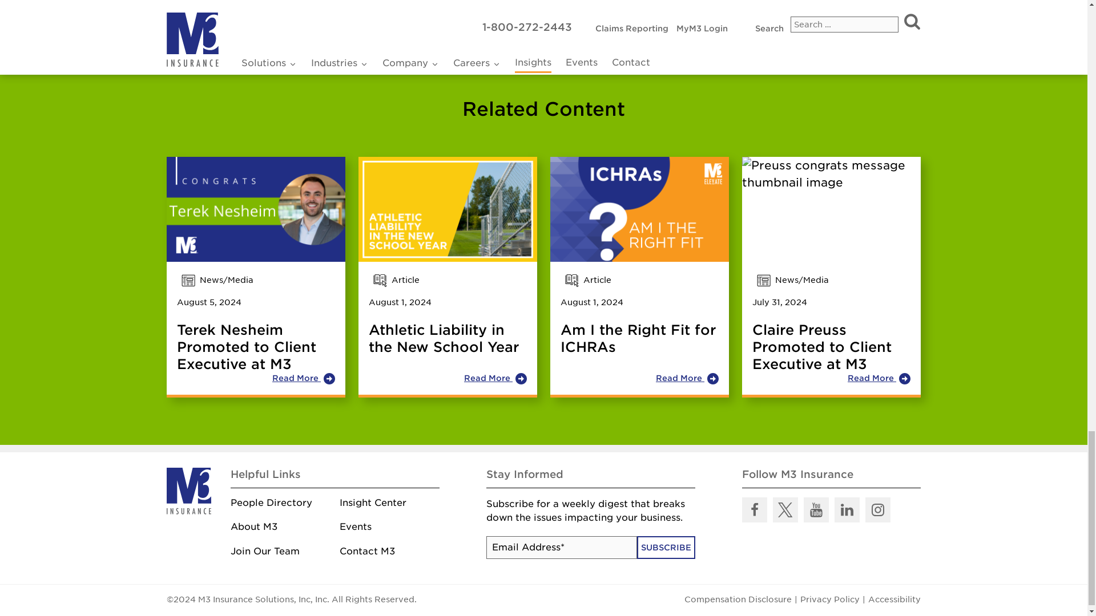  Describe the element at coordinates (878, 509) in the screenshot. I see `M3 Insurance on instagram` at that location.